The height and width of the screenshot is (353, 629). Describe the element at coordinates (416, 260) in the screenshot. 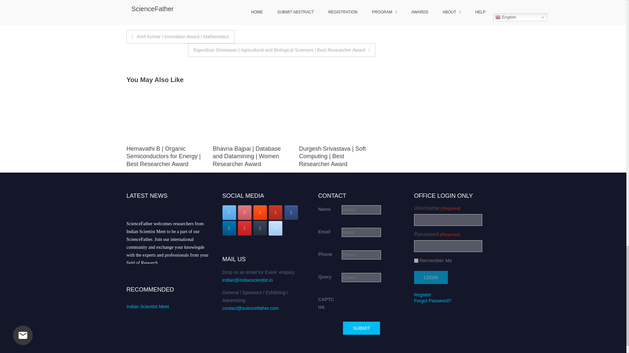

I see `1` at that location.